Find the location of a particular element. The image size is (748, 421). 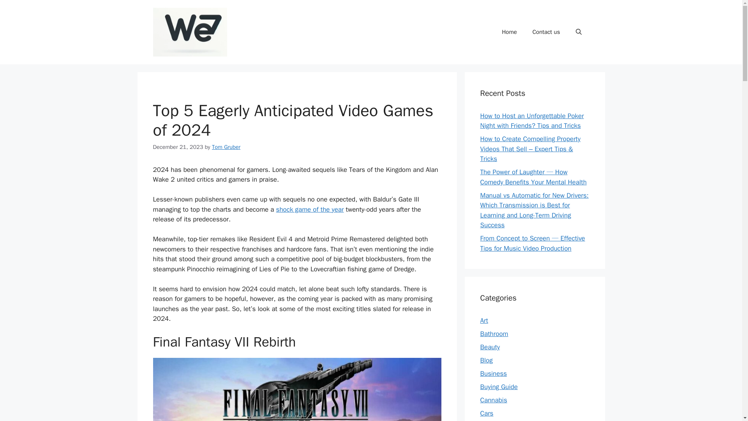

Home is located at coordinates (509, 32).